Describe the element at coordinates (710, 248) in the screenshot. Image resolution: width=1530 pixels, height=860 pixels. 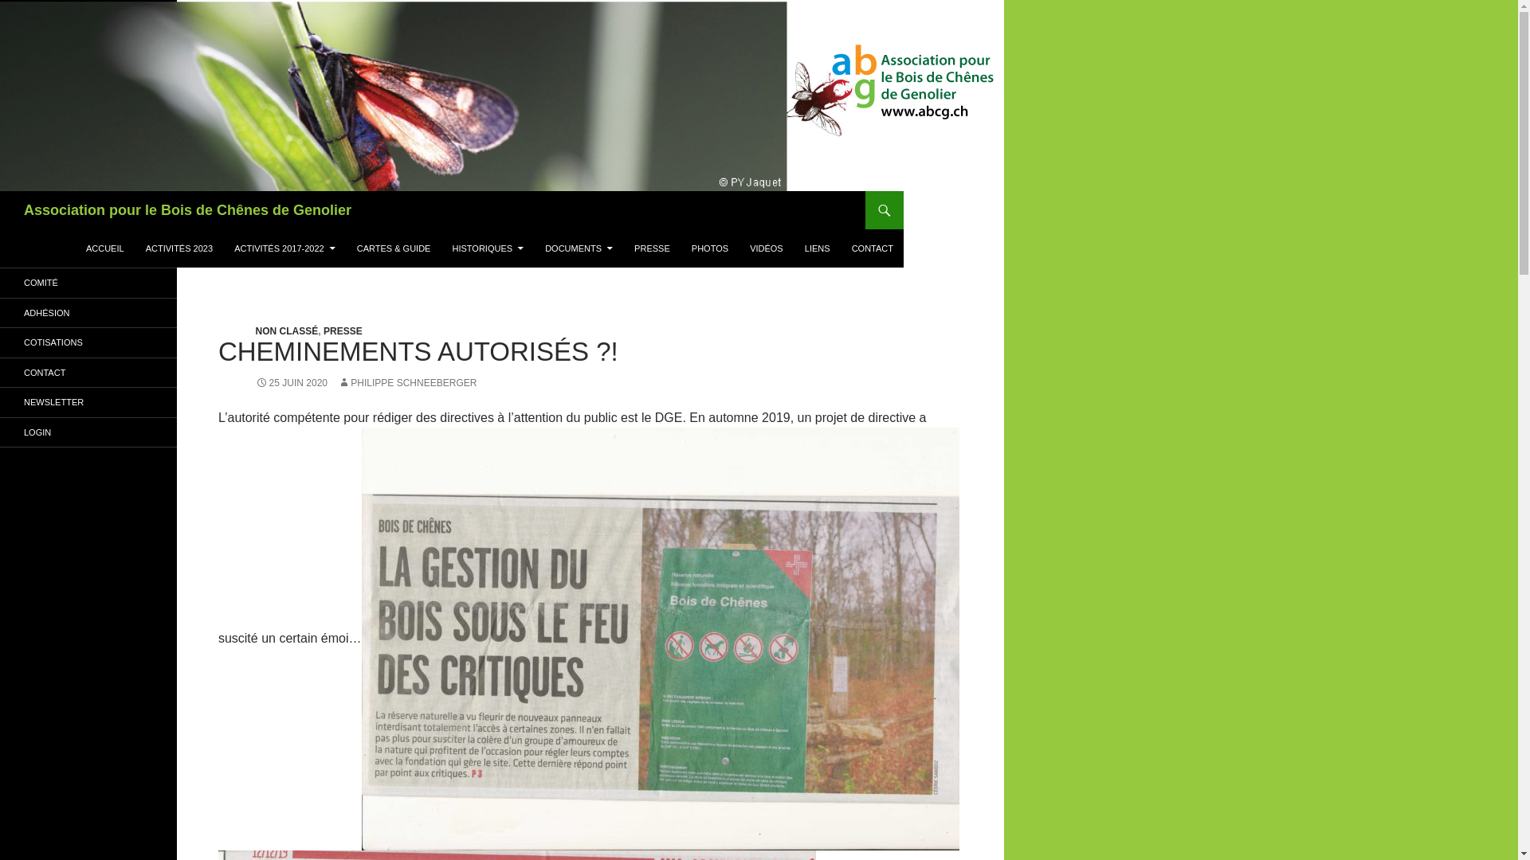
I see `PHOTOS` at that location.